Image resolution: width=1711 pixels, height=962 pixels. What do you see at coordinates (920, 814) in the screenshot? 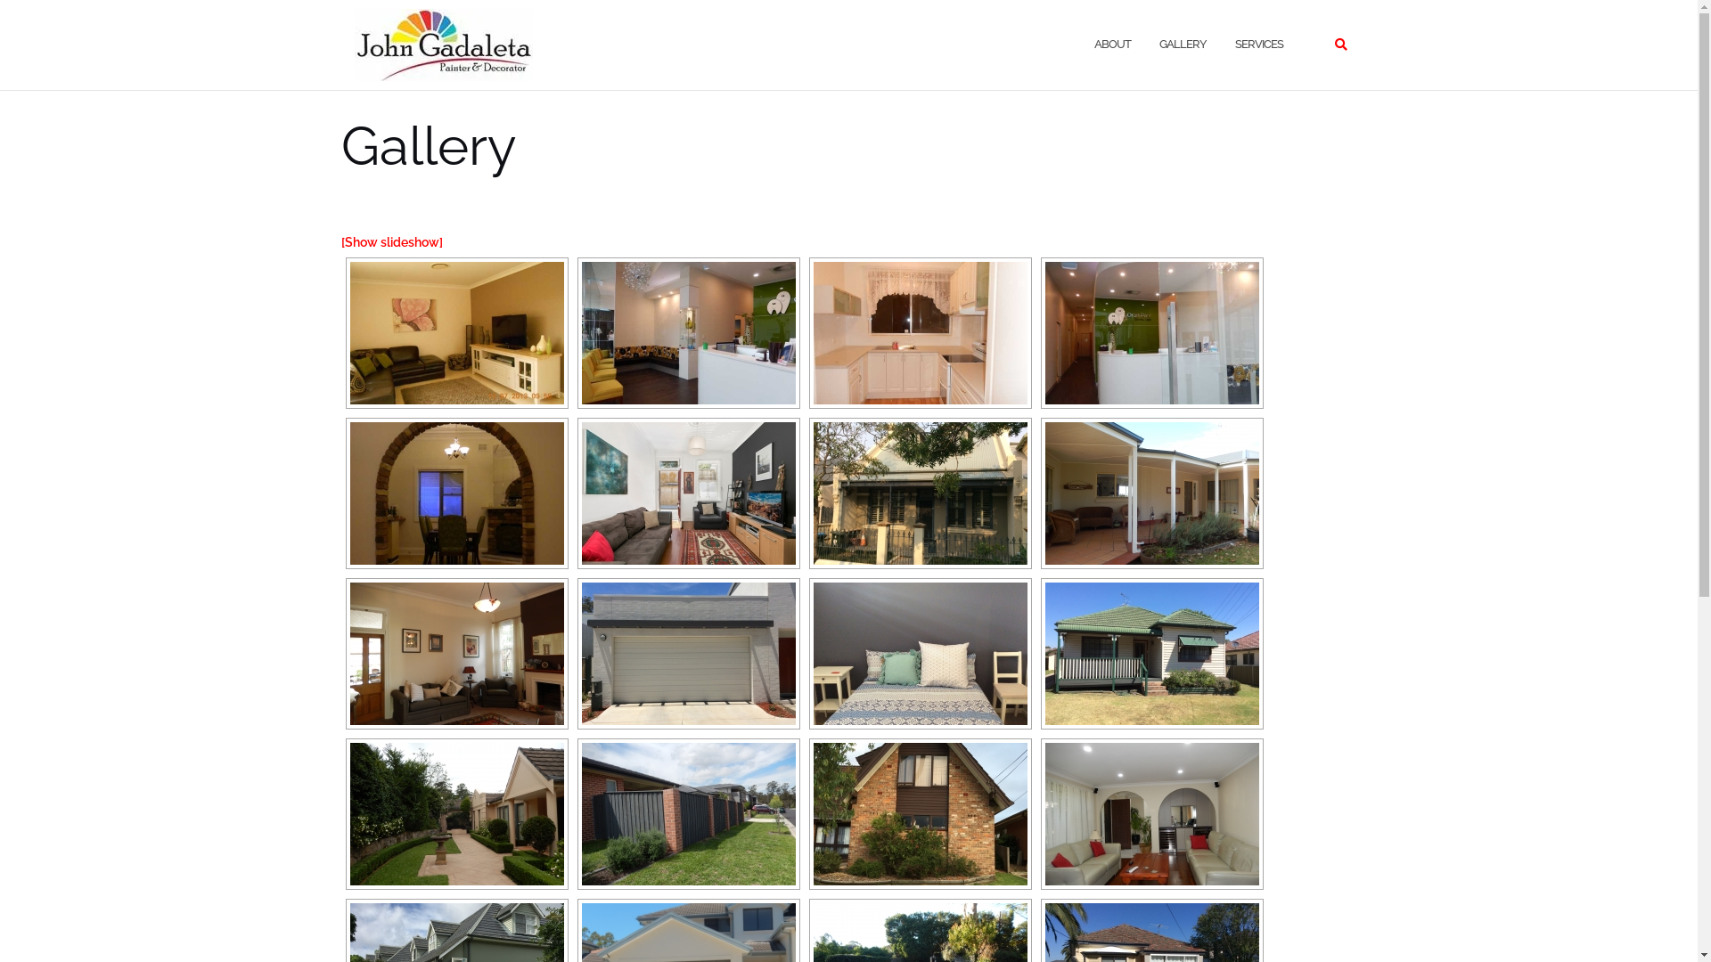
I see `Jobs-done-019` at bounding box center [920, 814].